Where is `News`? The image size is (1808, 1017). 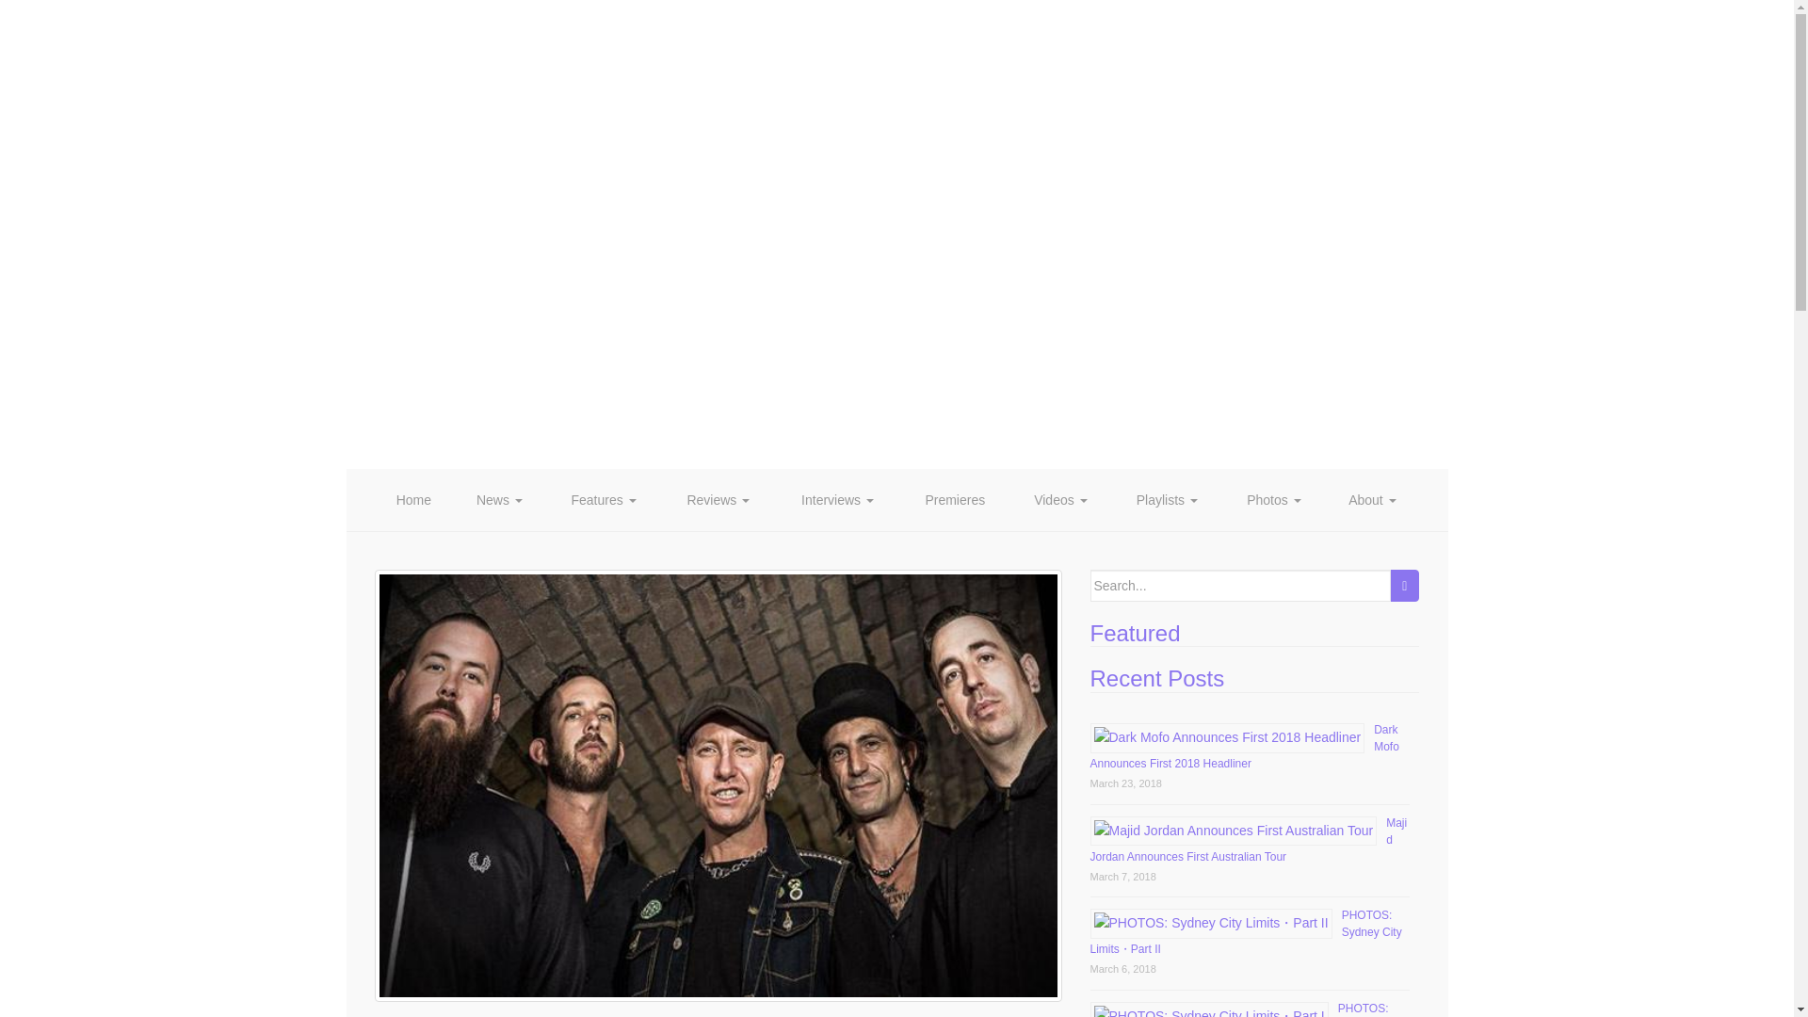 News is located at coordinates (499, 499).